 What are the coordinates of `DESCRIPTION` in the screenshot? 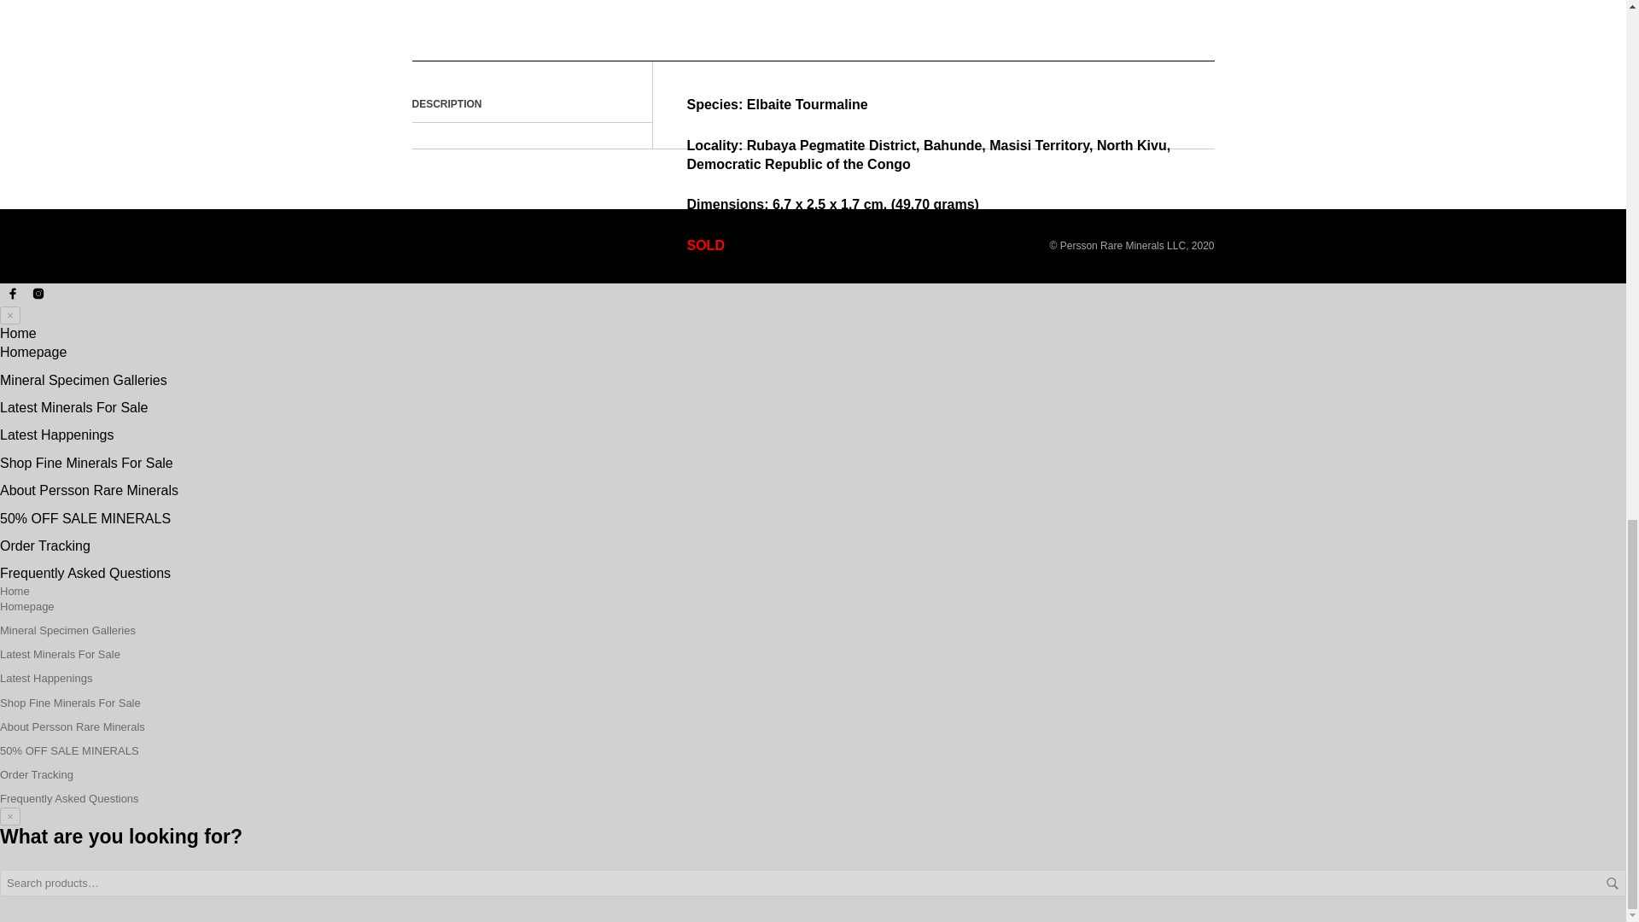 It's located at (446, 104).